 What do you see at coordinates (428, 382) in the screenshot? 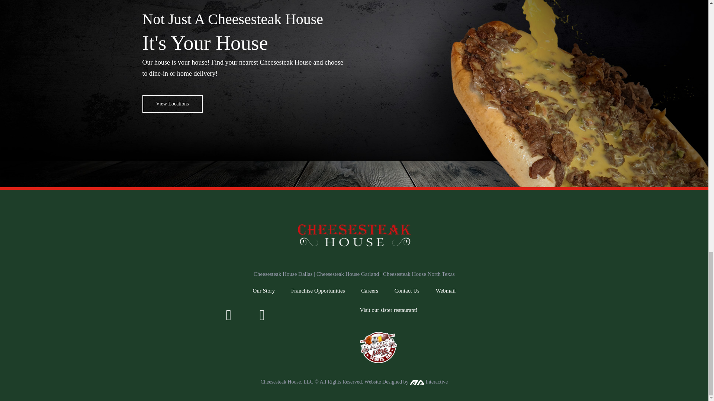
I see `Interactive` at bounding box center [428, 382].